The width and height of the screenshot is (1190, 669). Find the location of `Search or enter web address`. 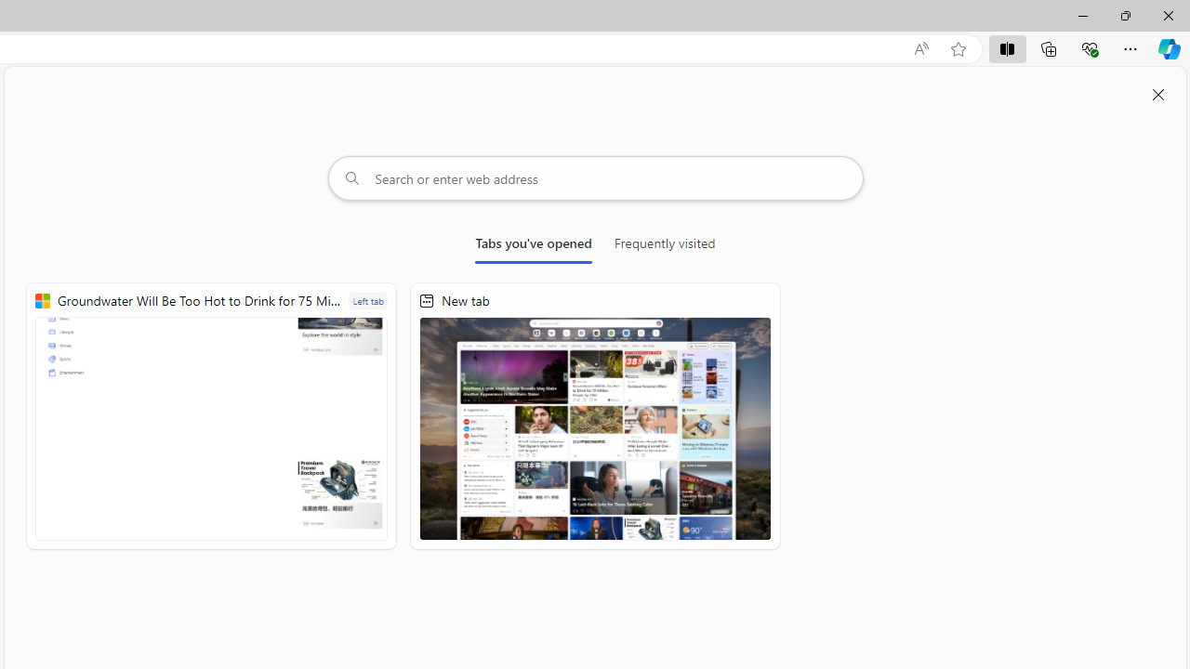

Search or enter web address is located at coordinates (595, 178).